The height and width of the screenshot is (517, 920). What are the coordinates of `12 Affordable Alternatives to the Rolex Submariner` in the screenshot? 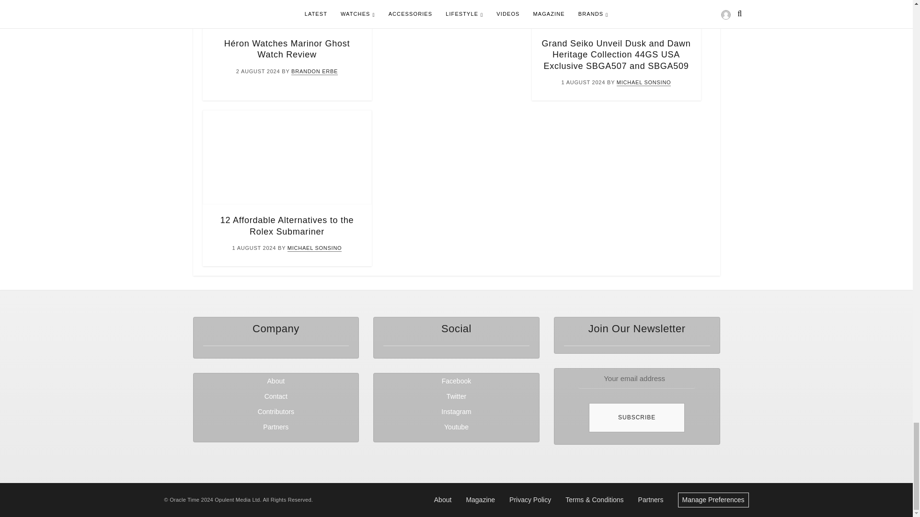 It's located at (287, 226).